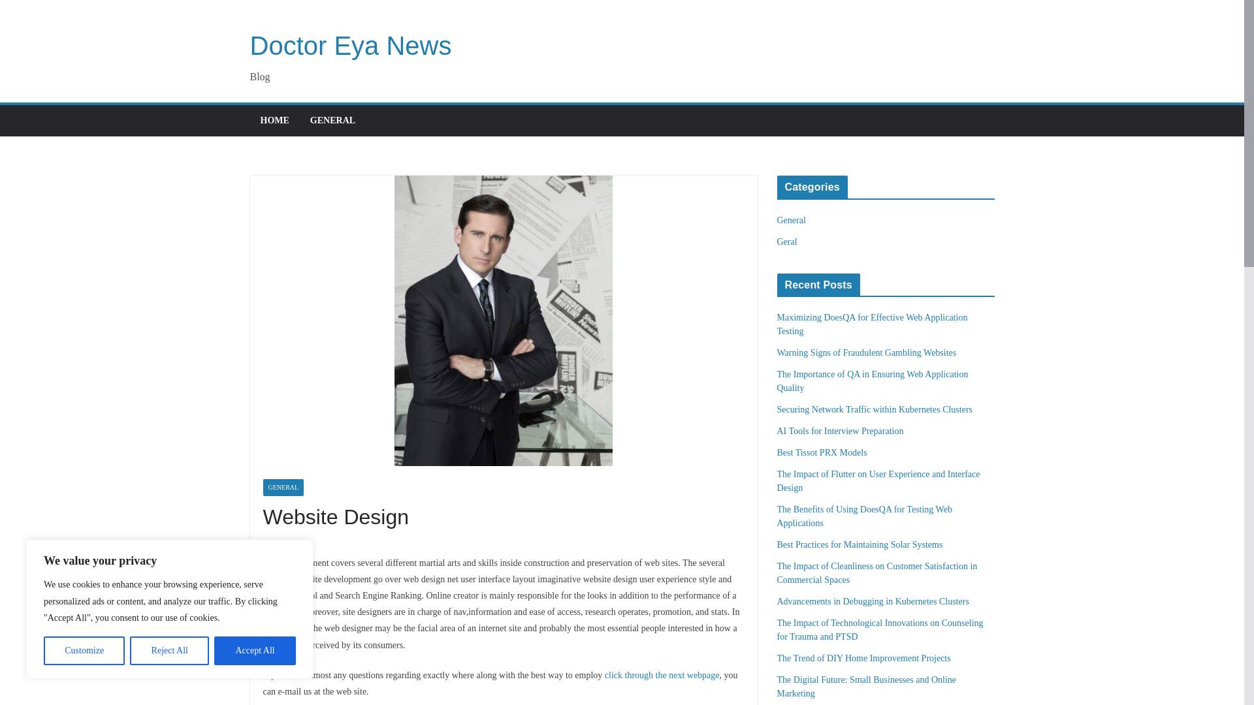  What do you see at coordinates (282, 488) in the screenshot?
I see `GENERAL` at bounding box center [282, 488].